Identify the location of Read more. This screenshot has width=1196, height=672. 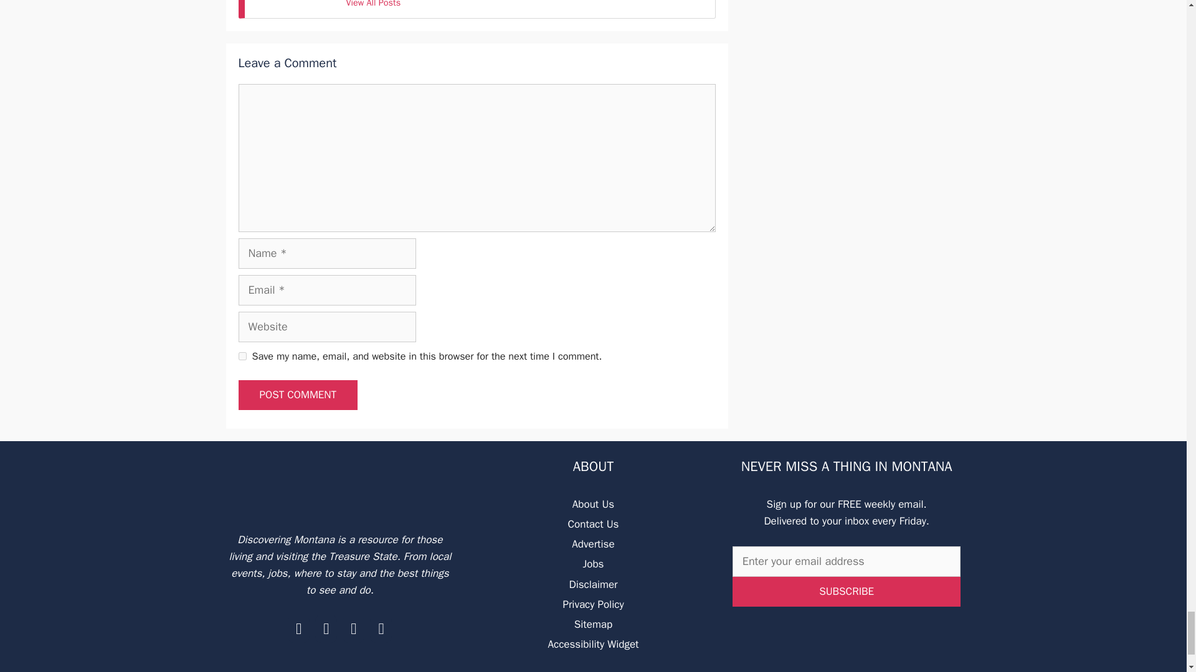
(373, 6).